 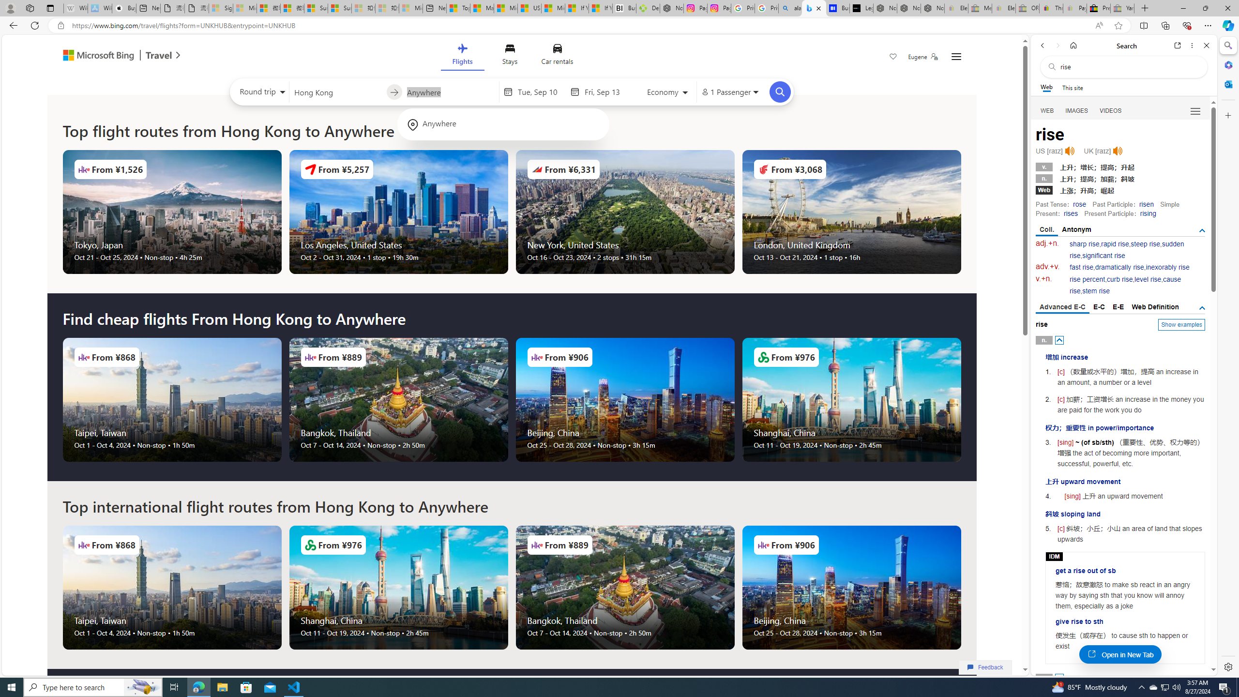 What do you see at coordinates (1099, 307) in the screenshot?
I see `E-C` at bounding box center [1099, 307].